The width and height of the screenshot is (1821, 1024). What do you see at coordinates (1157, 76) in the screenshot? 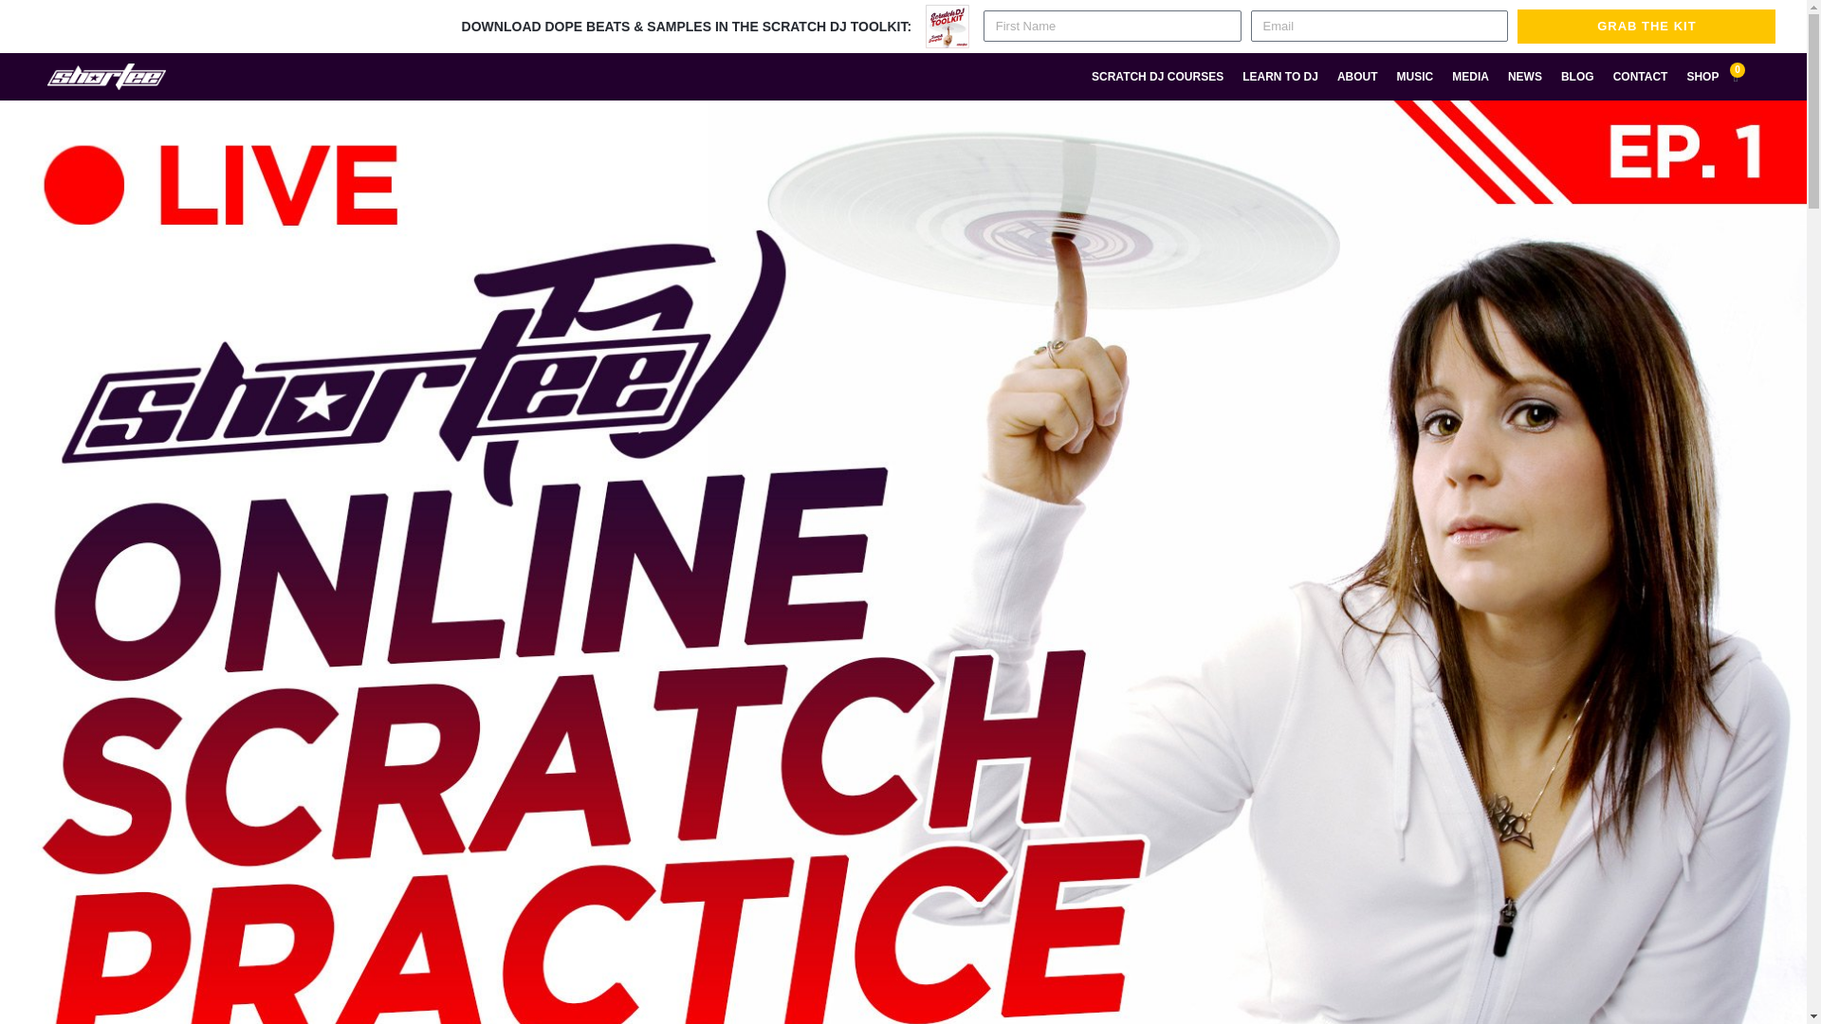
I see `SCRATCH DJ COURSES` at bounding box center [1157, 76].